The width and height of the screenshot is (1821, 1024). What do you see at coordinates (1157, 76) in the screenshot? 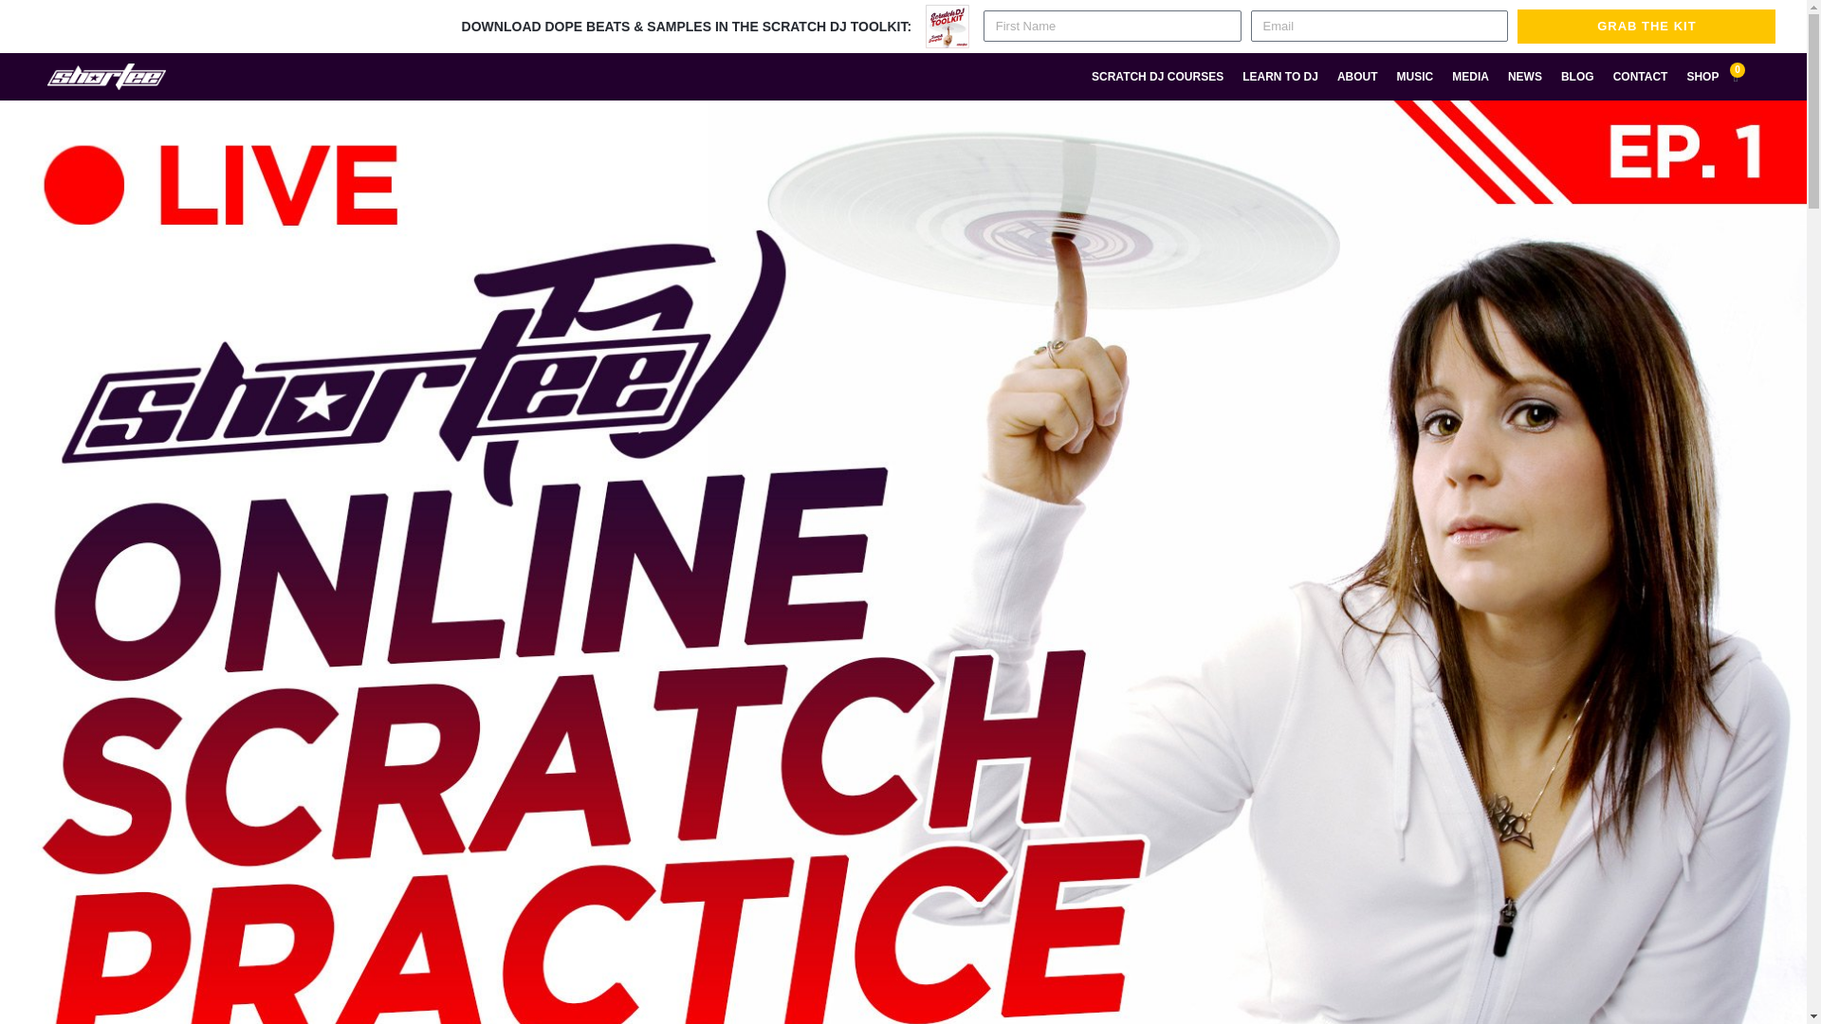
I see `SCRATCH DJ COURSES` at bounding box center [1157, 76].